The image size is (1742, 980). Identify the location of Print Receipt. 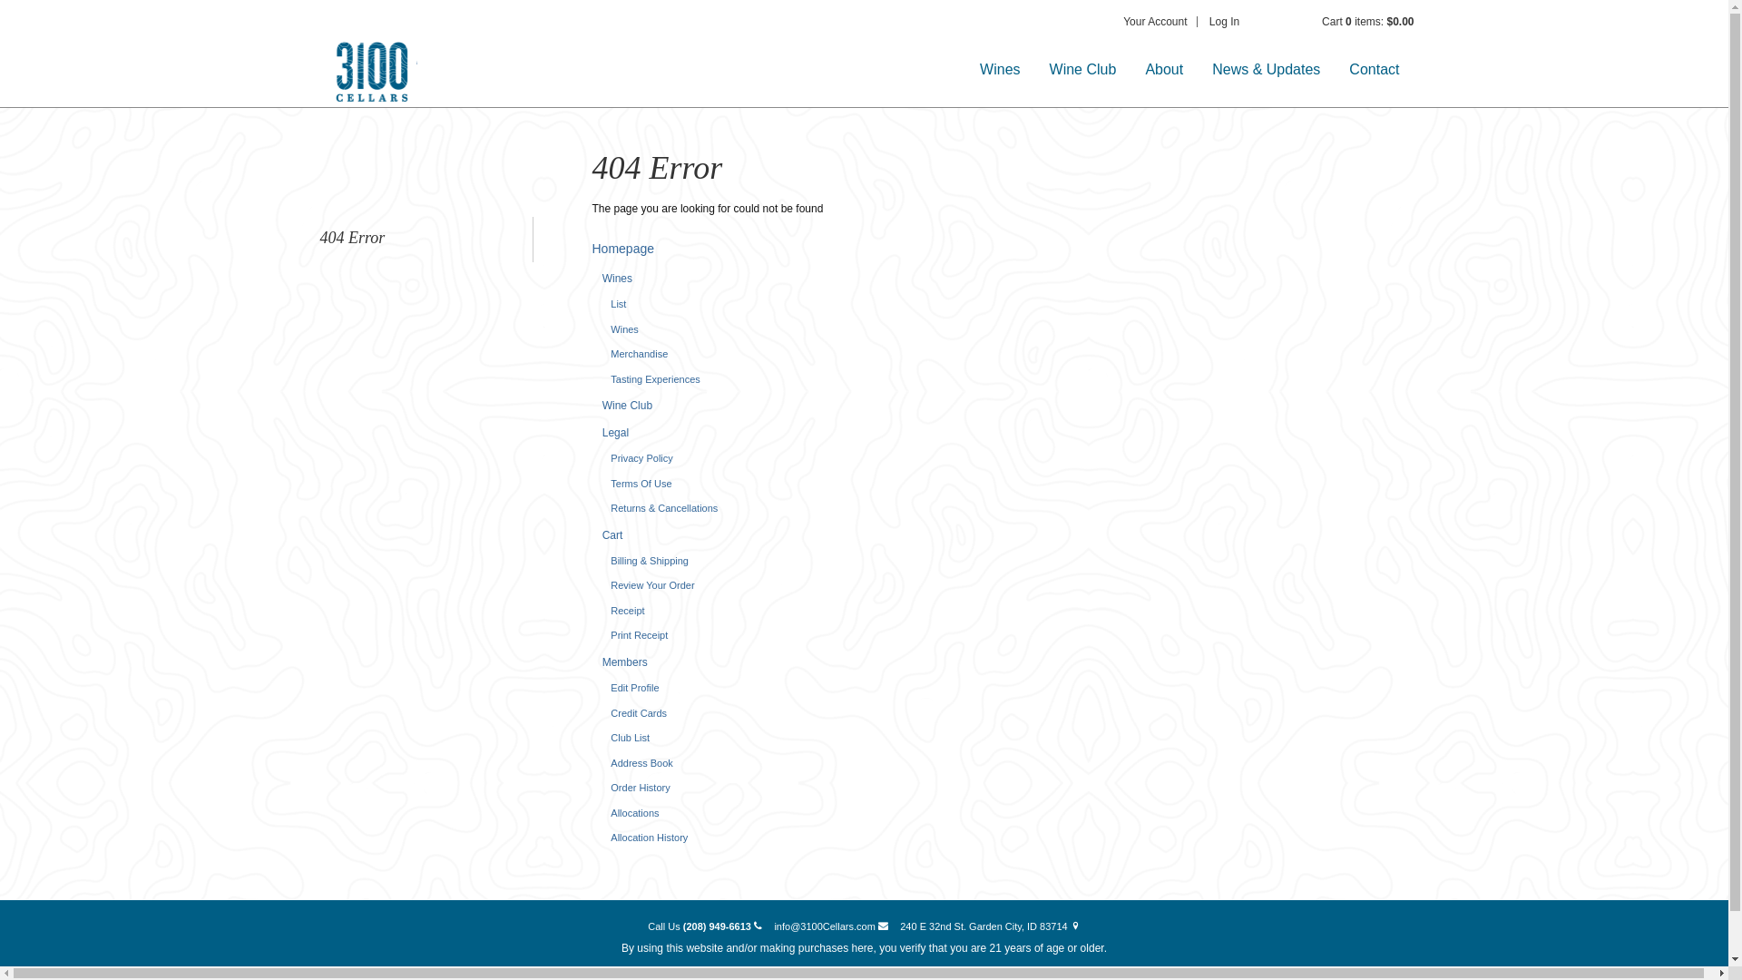
(639, 635).